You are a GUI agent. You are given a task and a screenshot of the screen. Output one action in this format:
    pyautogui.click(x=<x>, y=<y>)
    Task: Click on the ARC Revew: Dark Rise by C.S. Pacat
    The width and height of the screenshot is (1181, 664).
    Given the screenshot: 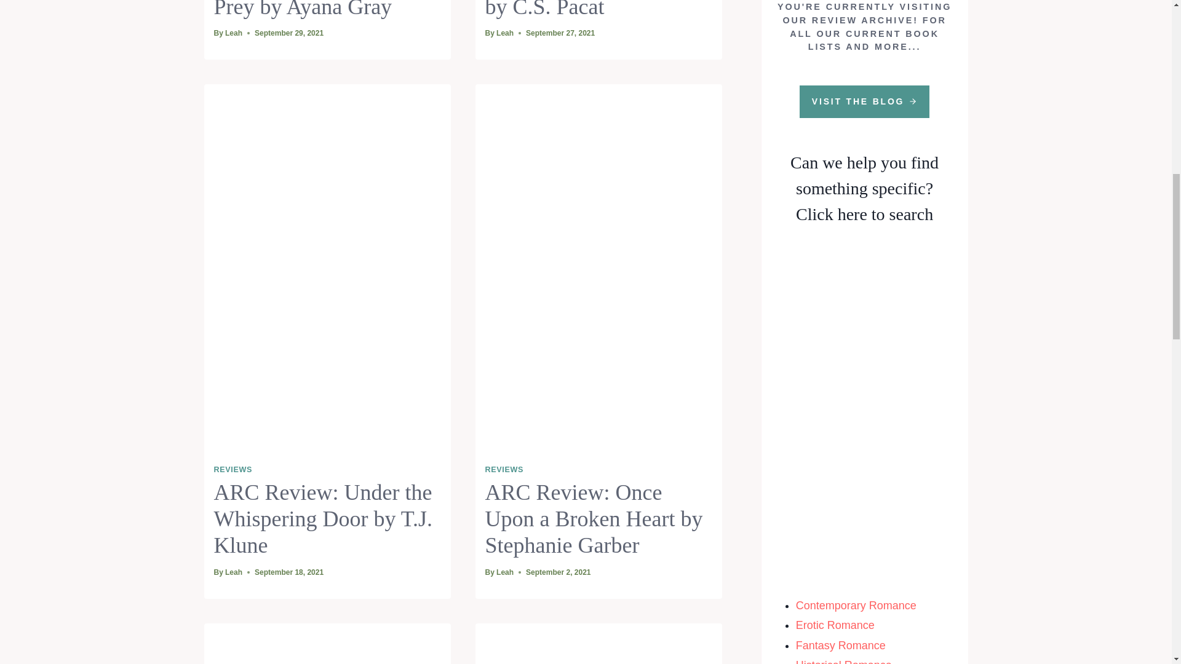 What is the action you would take?
    pyautogui.click(x=592, y=10)
    